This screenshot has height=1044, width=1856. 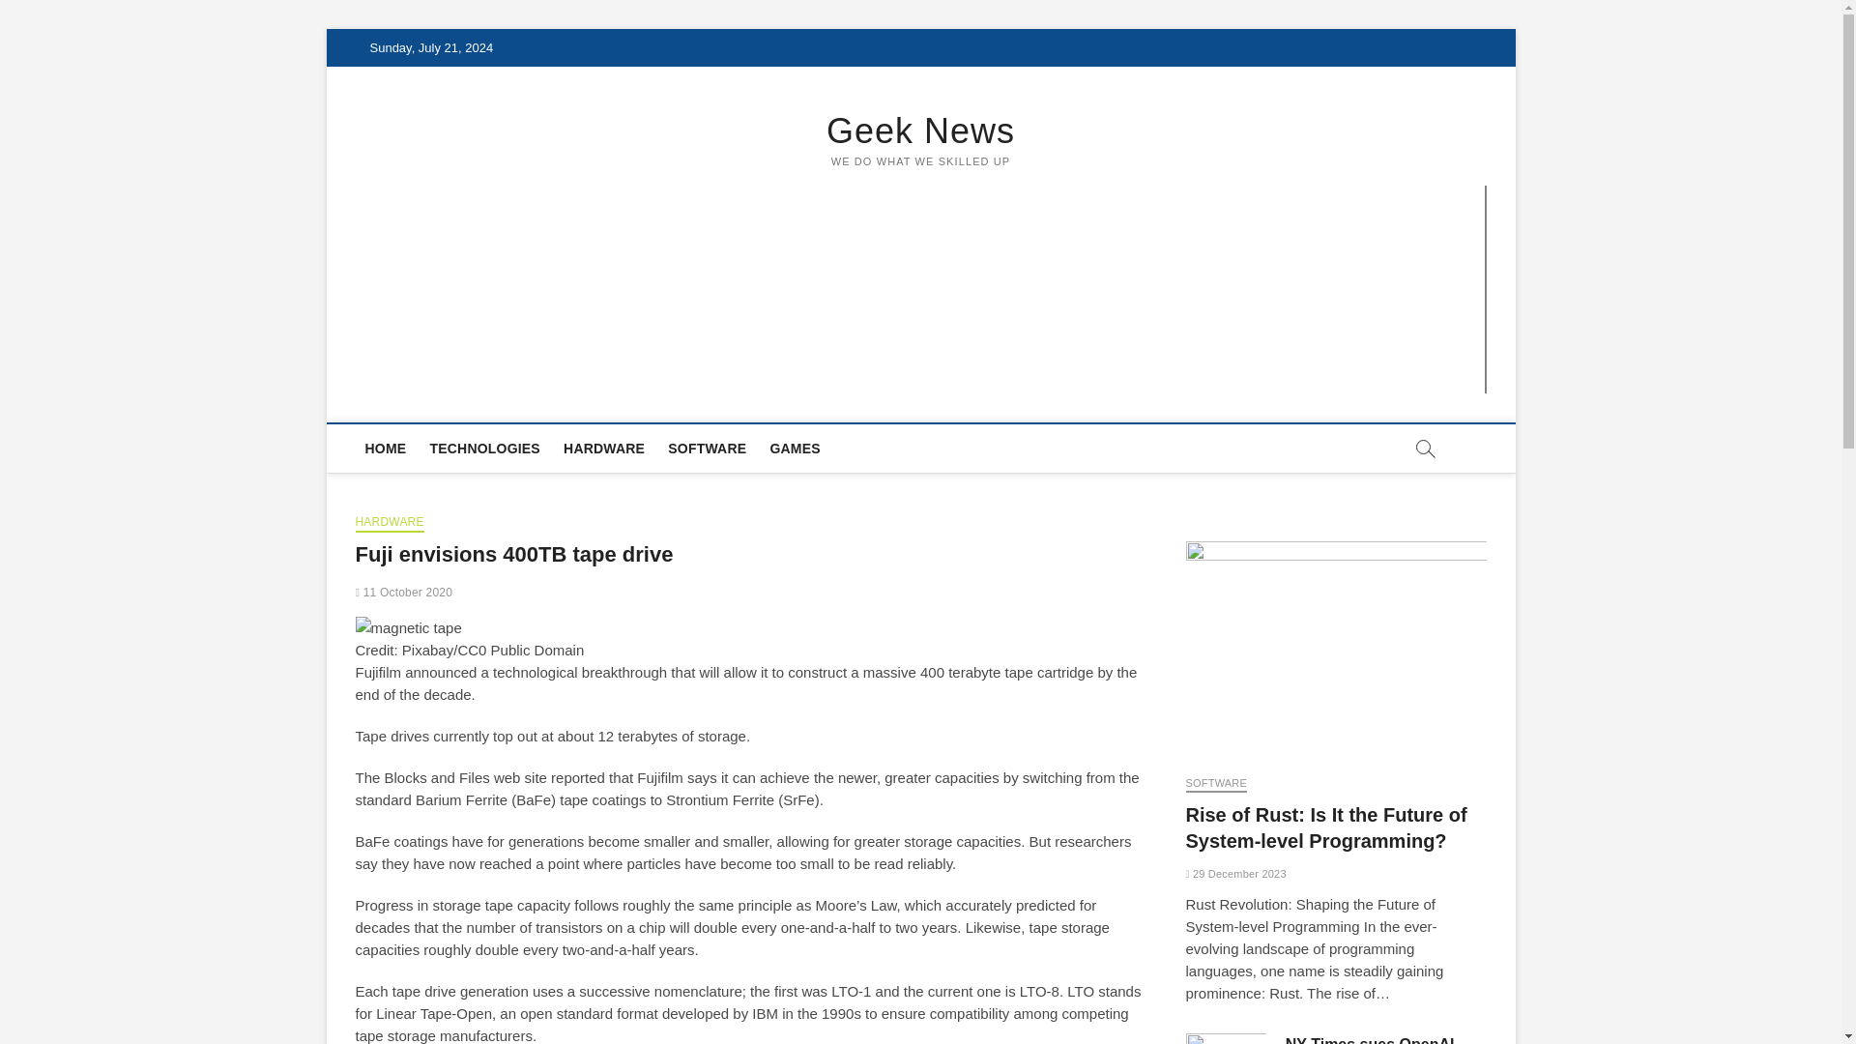 I want to click on 11 October 2020, so click(x=404, y=592).